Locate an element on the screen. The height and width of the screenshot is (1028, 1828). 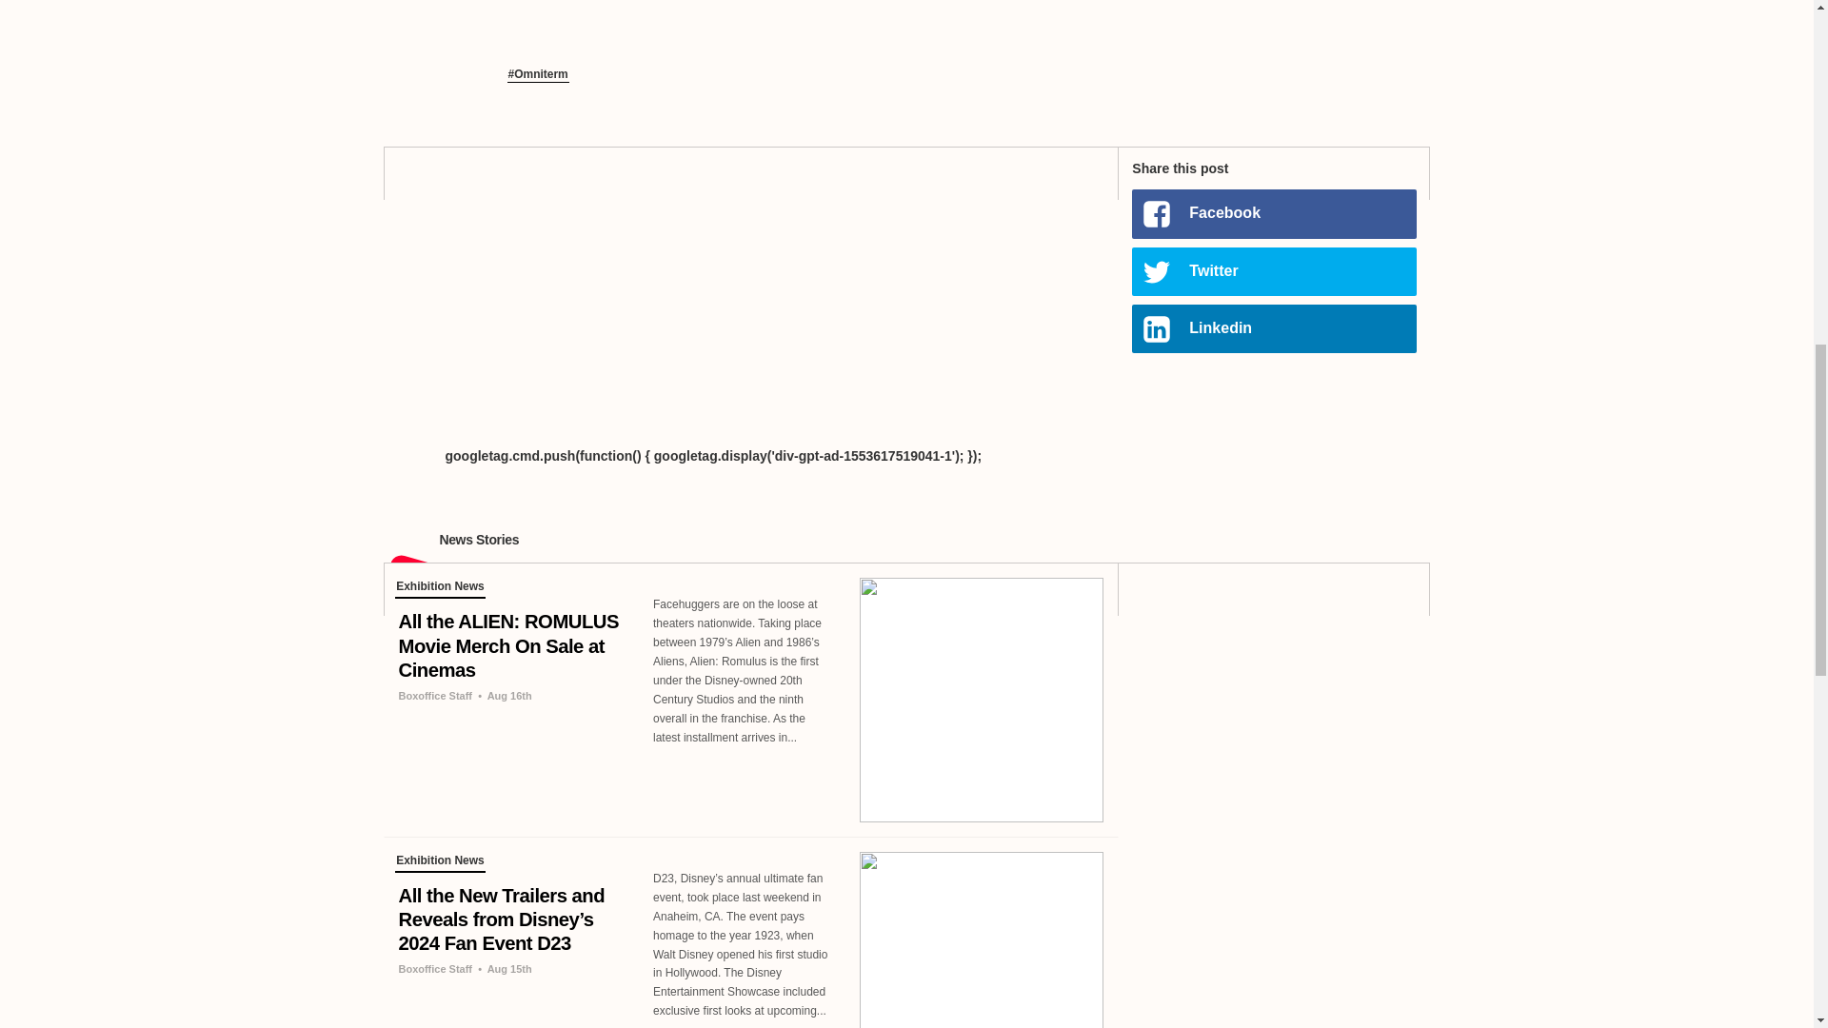
Exhibition News is located at coordinates (439, 862).